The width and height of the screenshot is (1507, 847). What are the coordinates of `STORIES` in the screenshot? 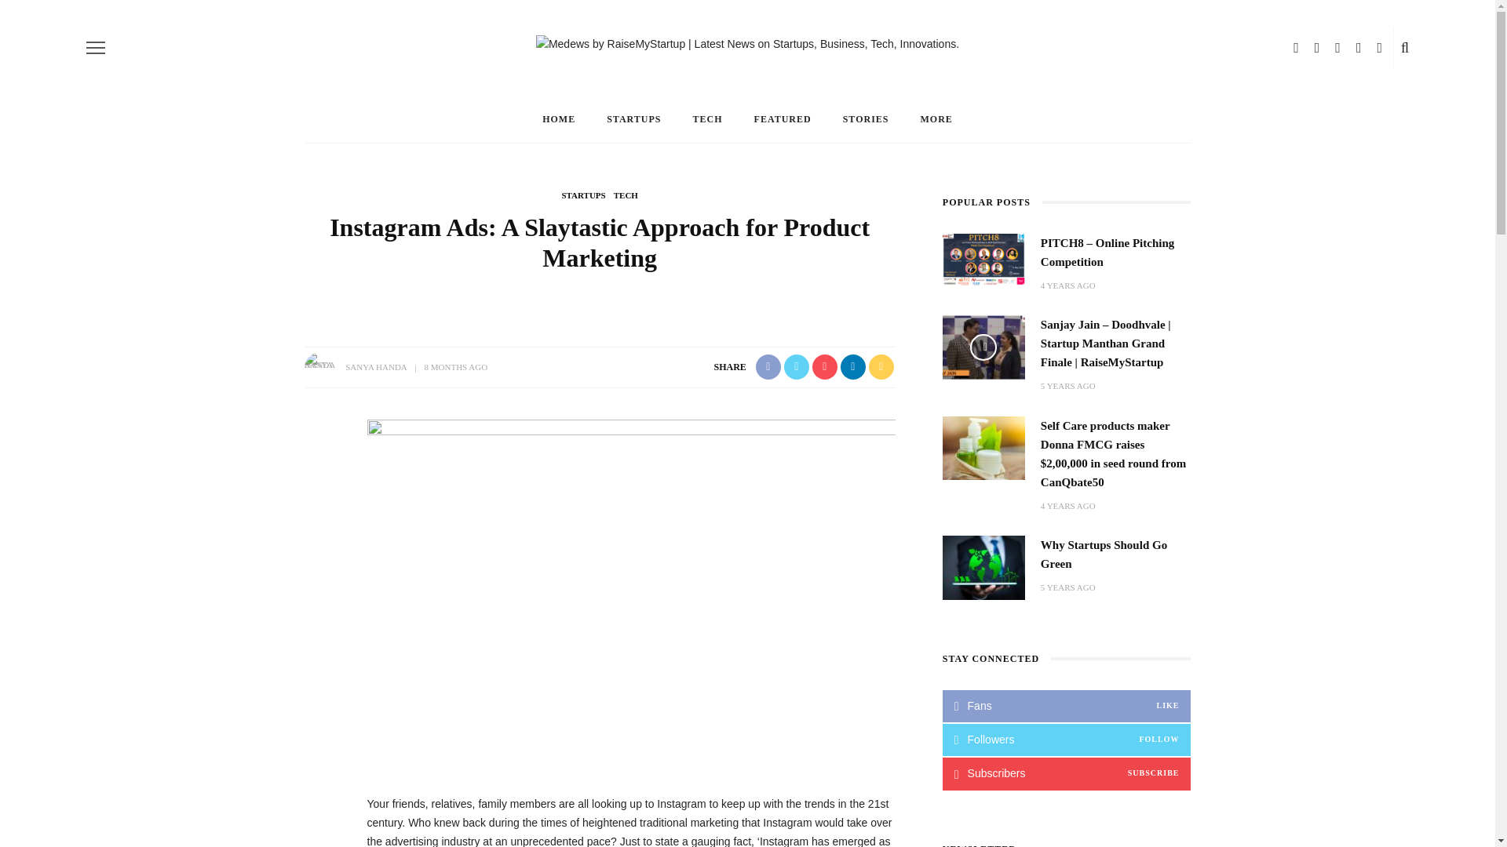 It's located at (867, 119).